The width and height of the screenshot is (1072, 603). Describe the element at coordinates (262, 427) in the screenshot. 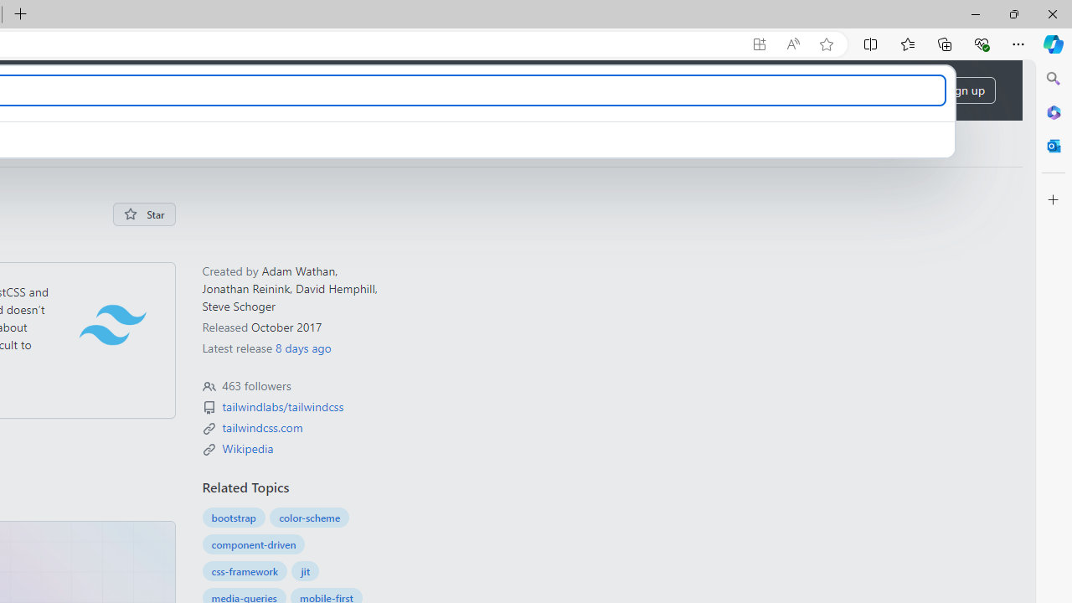

I see `tailwindcss.com` at that location.